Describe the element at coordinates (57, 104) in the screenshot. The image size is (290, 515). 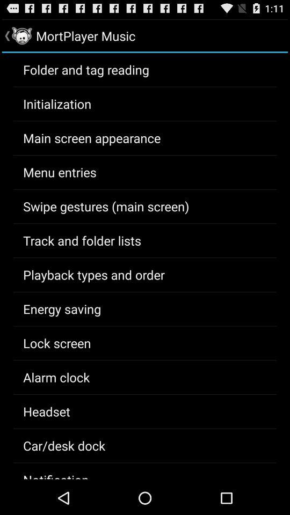
I see `choose the item above main screen appearance item` at that location.